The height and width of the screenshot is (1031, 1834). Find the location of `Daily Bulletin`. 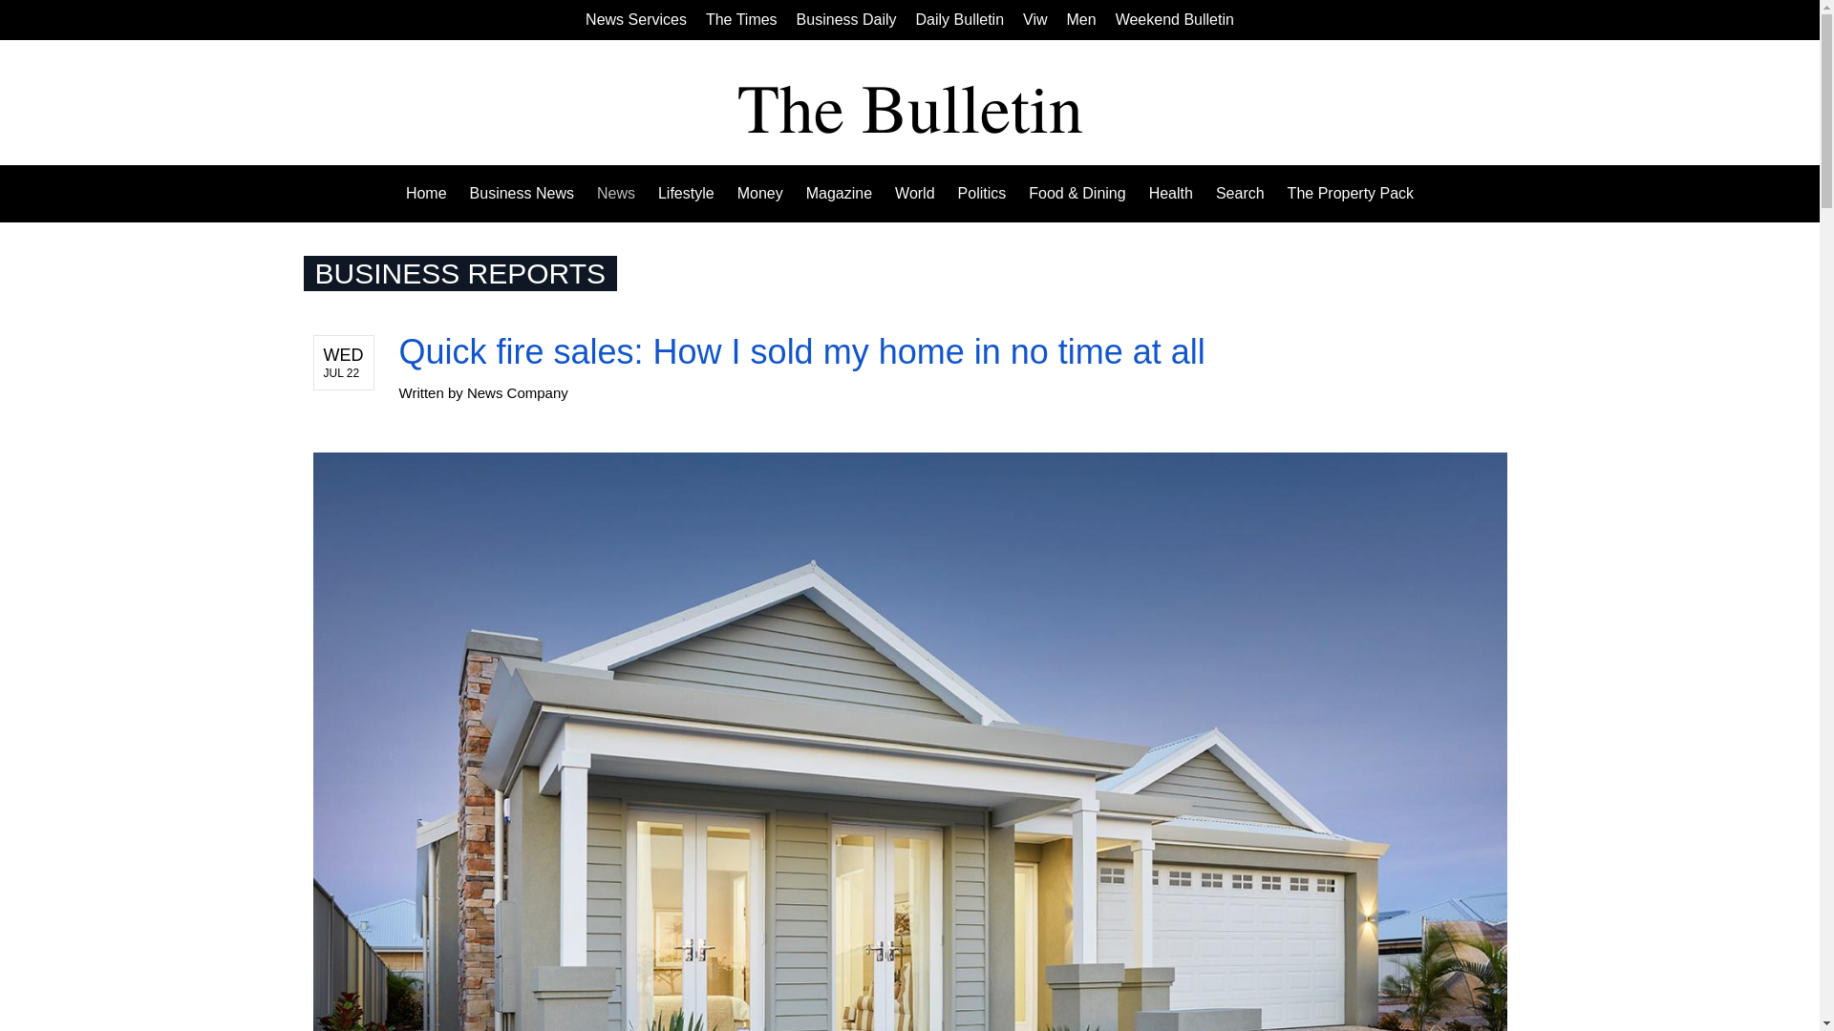

Daily Bulletin is located at coordinates (959, 19).